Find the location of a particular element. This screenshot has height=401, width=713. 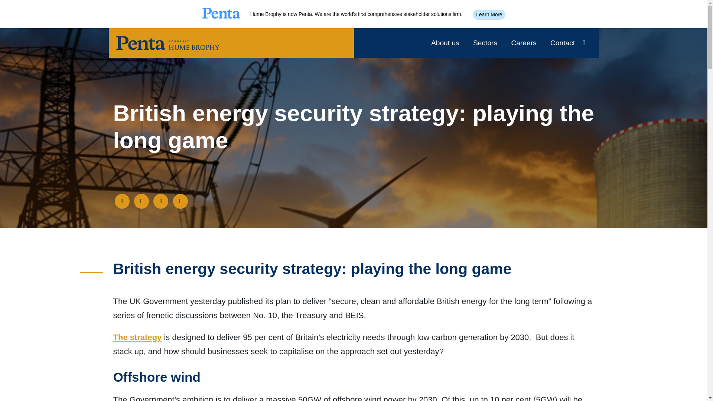

Contact is located at coordinates (562, 43).